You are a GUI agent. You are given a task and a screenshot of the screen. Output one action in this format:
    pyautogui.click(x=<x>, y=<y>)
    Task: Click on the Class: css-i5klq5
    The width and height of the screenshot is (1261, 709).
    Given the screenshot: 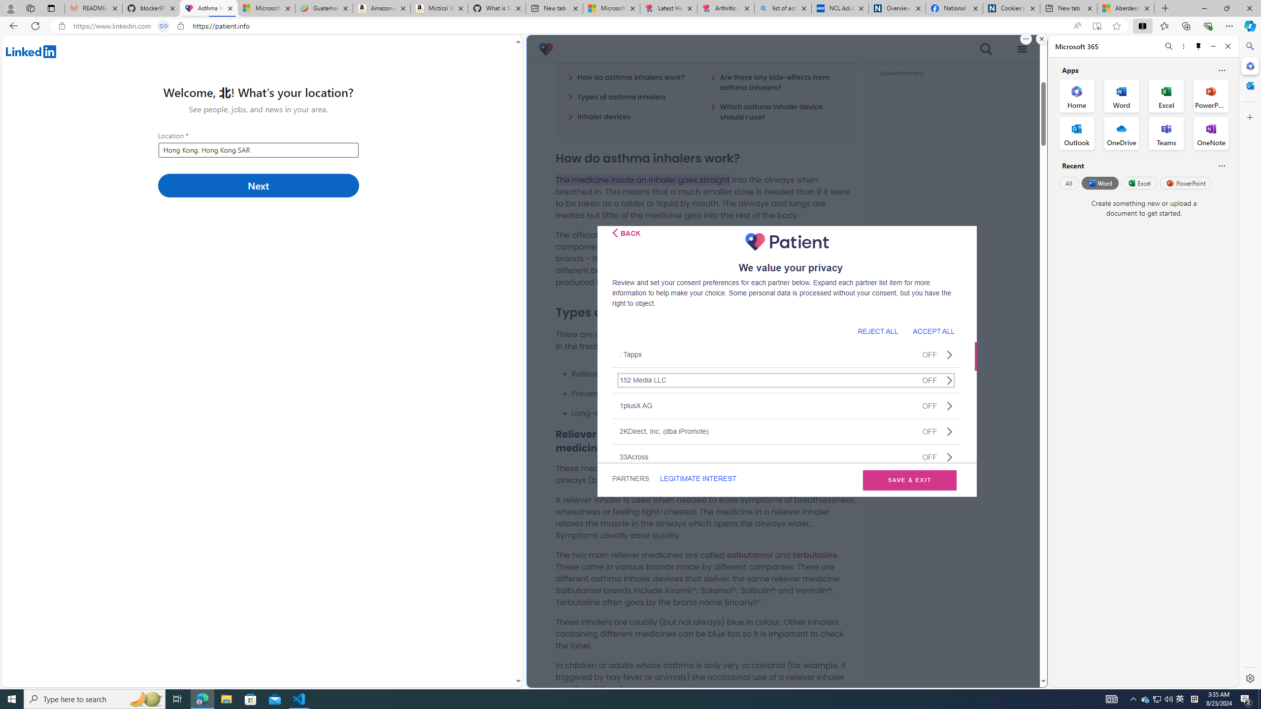 What is the action you would take?
    pyautogui.click(x=615, y=232)
    